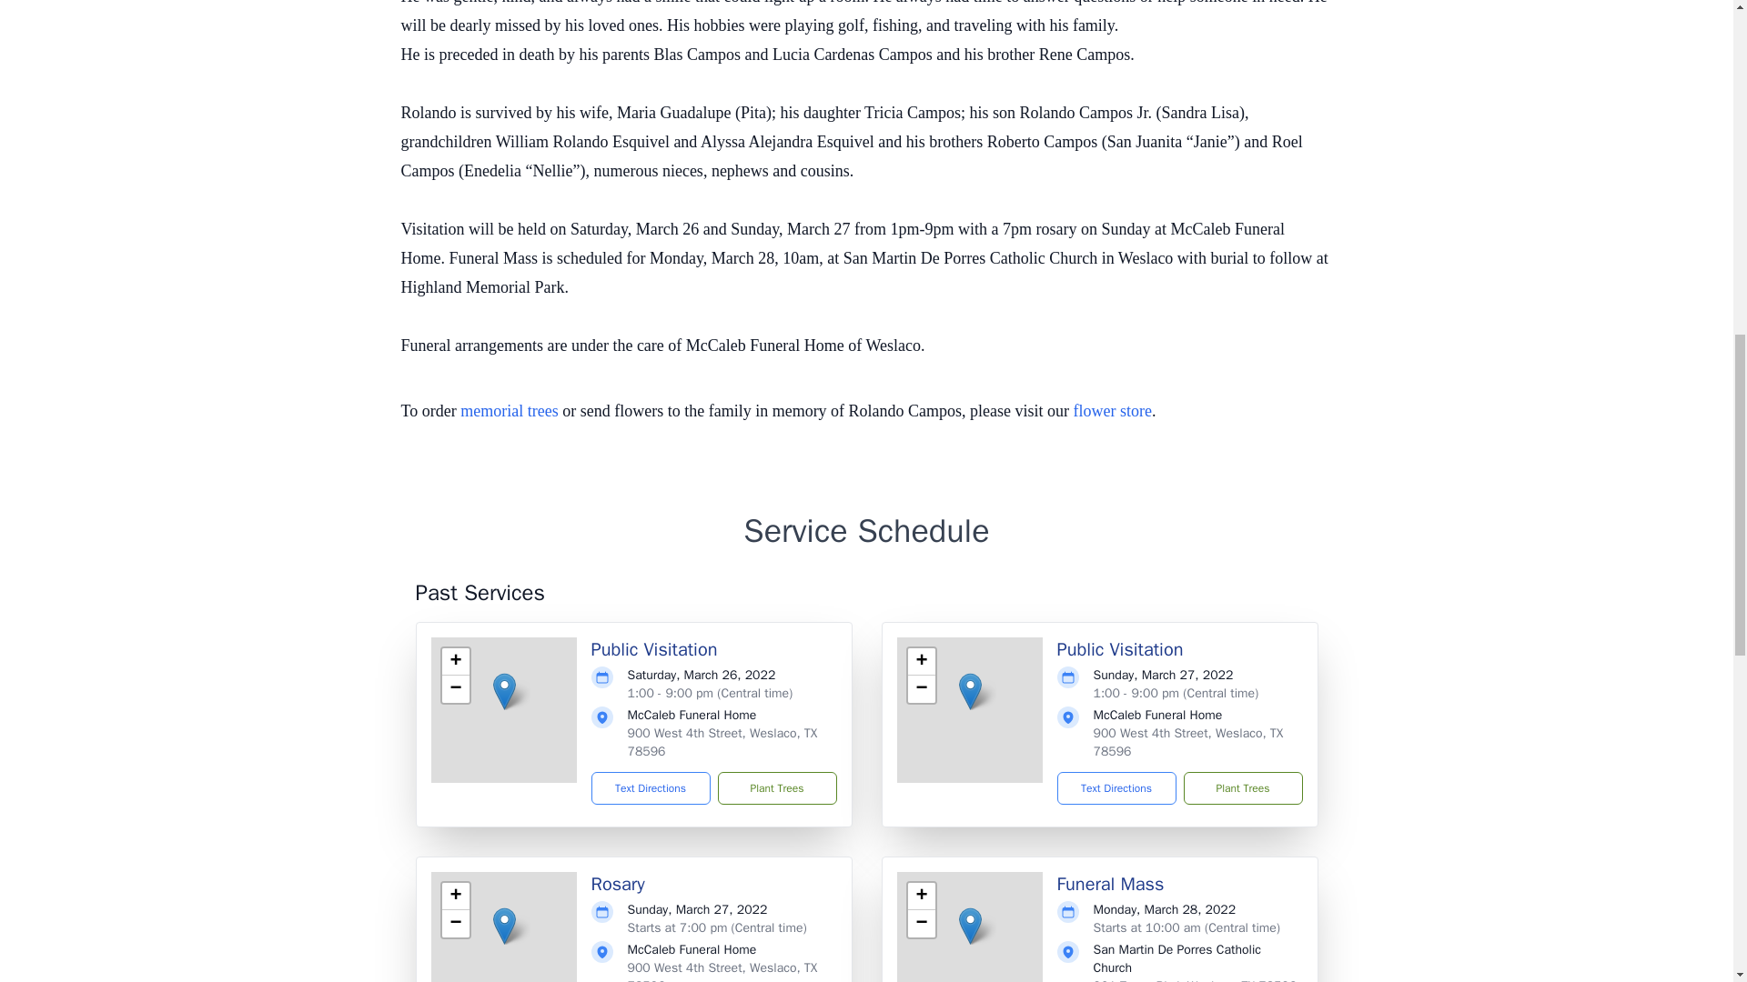  I want to click on Zoom out, so click(921, 924).